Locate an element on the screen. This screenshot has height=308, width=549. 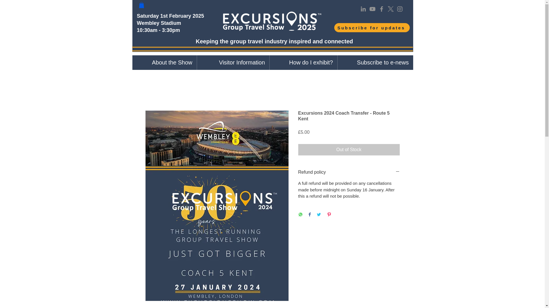
About the Show is located at coordinates (164, 63).